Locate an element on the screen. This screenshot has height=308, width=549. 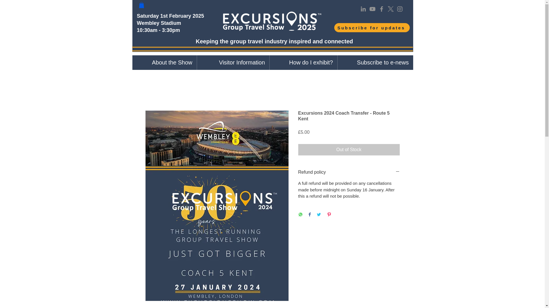
About the Show is located at coordinates (164, 63).